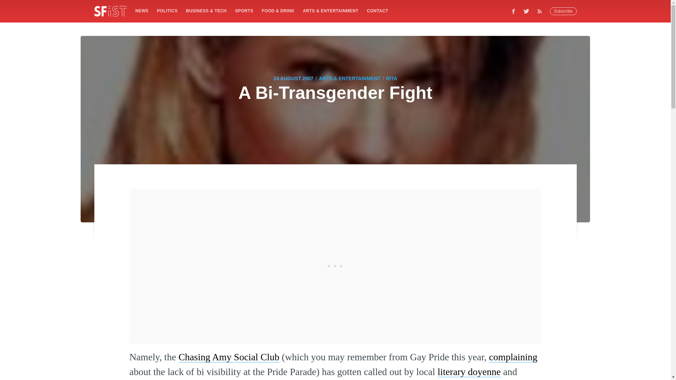 The width and height of the screenshot is (676, 380). Describe the element at coordinates (142, 11) in the screenshot. I see `NEWS` at that location.